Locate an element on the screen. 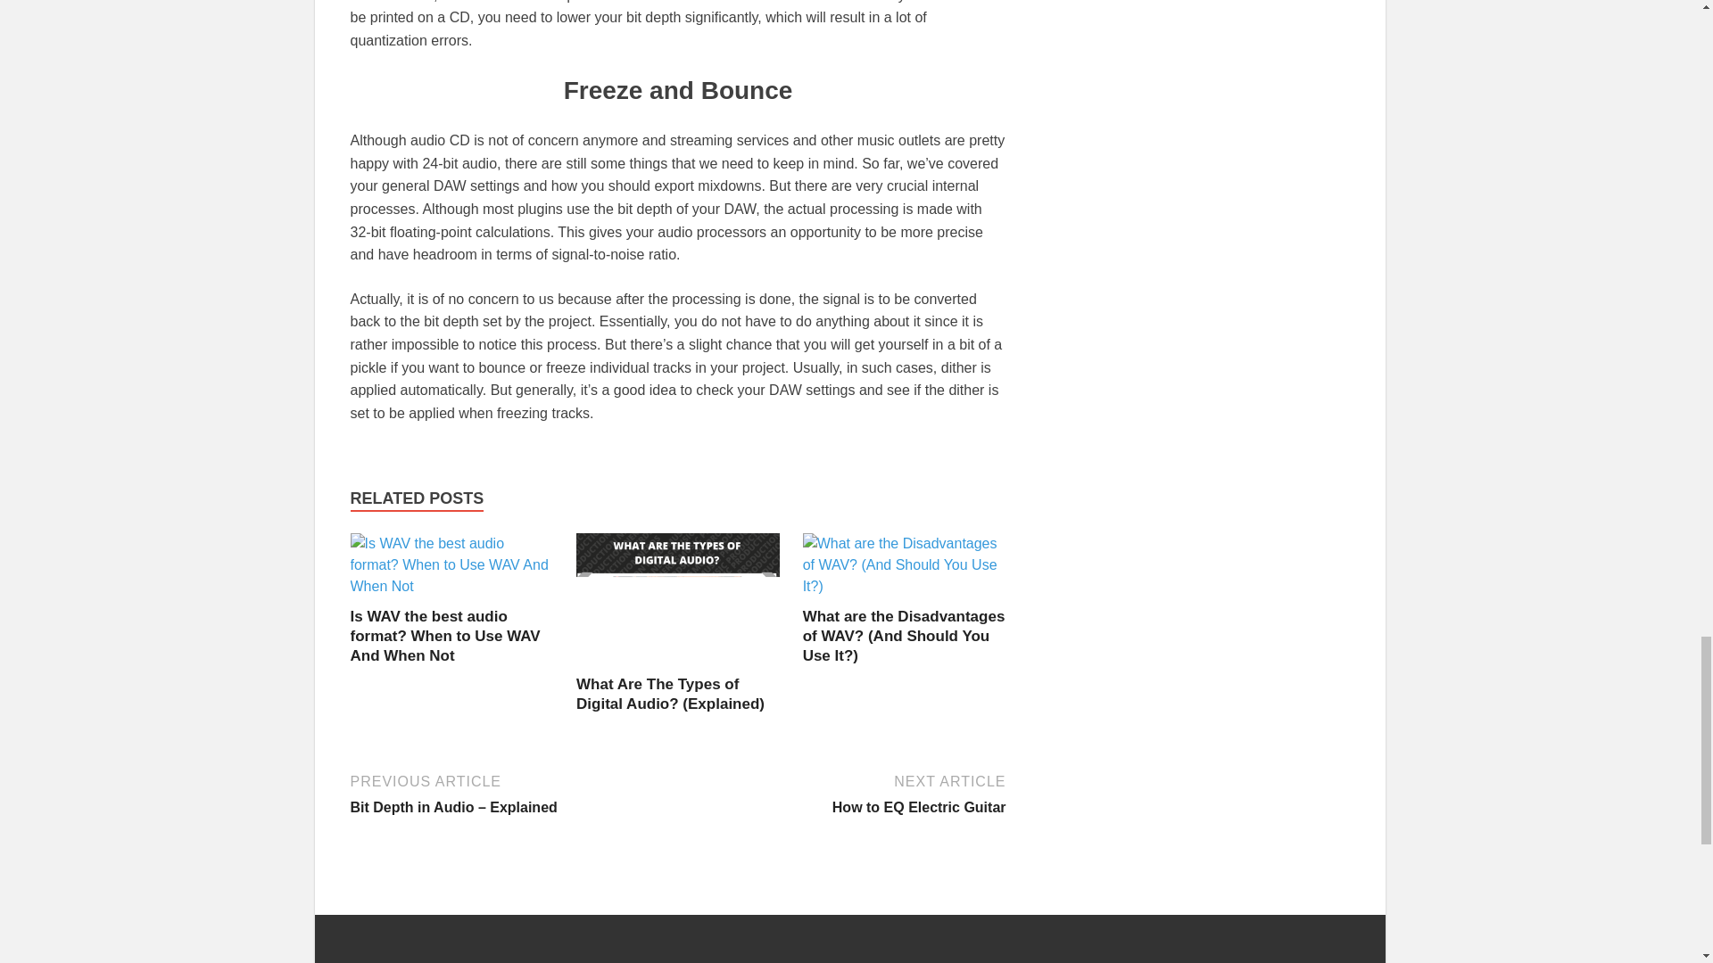 The image size is (1713, 963). Is WAV the best audio format? When to Use WAV And When Not is located at coordinates (444, 636).